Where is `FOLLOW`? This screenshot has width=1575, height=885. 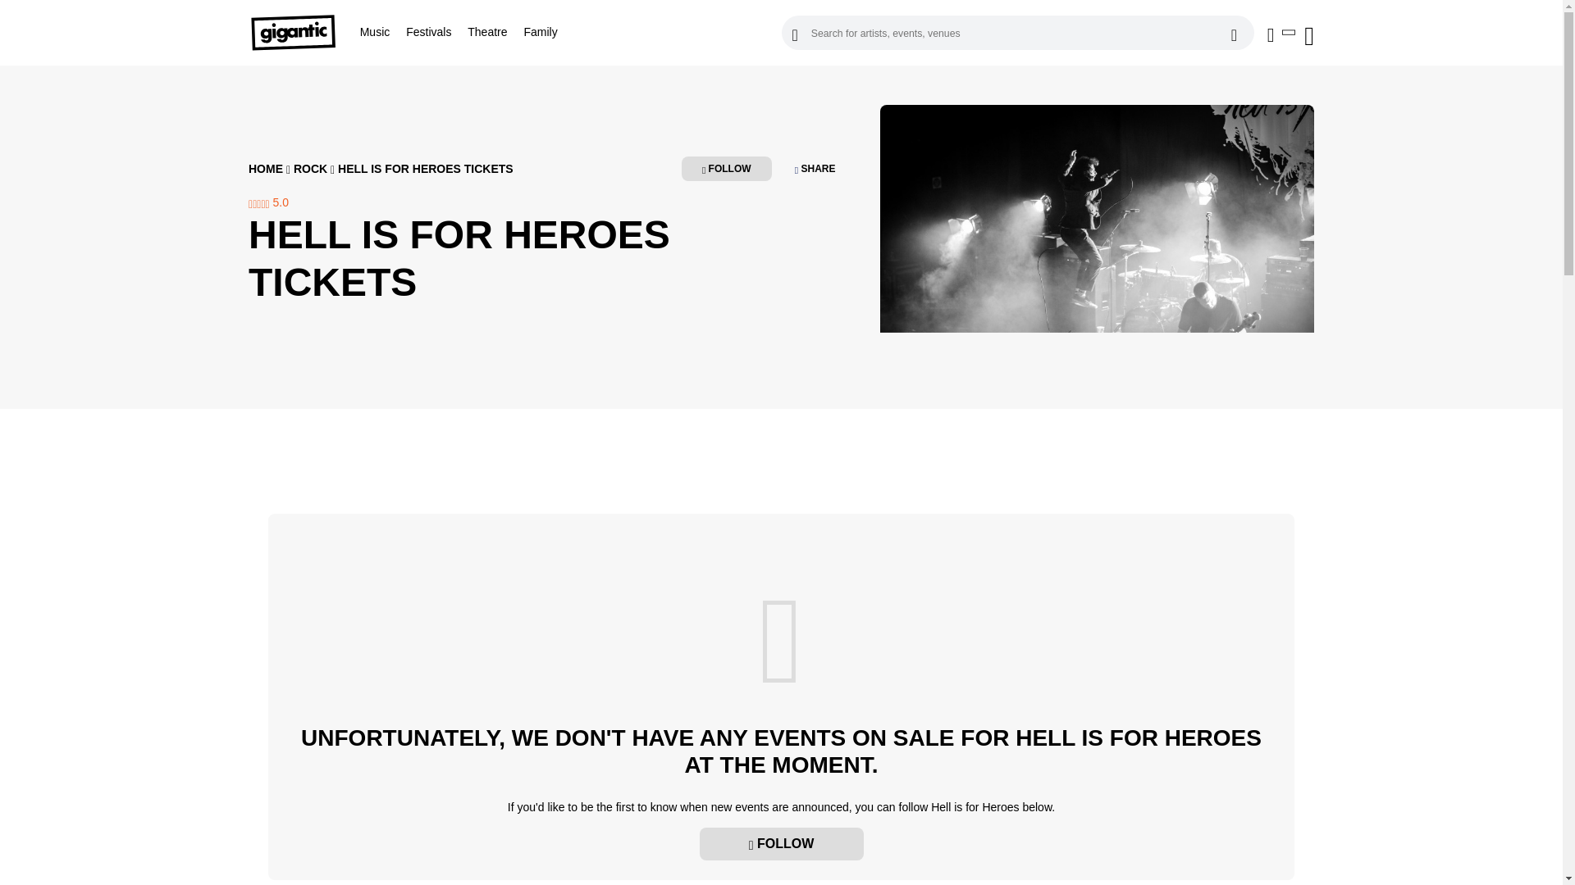
FOLLOW is located at coordinates (727, 169).